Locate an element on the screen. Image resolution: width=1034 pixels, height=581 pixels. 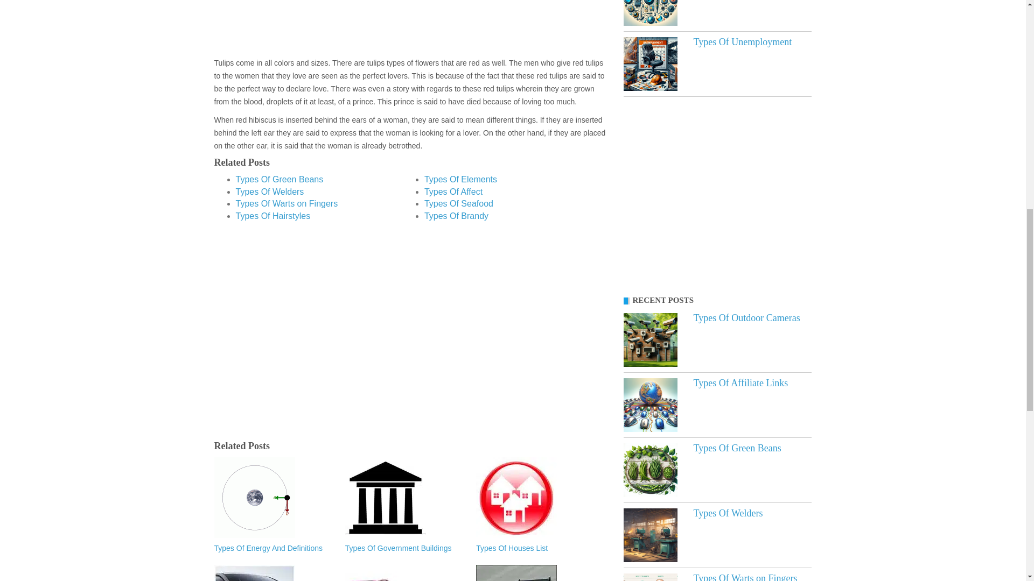
Types Of Affect is located at coordinates (453, 192).